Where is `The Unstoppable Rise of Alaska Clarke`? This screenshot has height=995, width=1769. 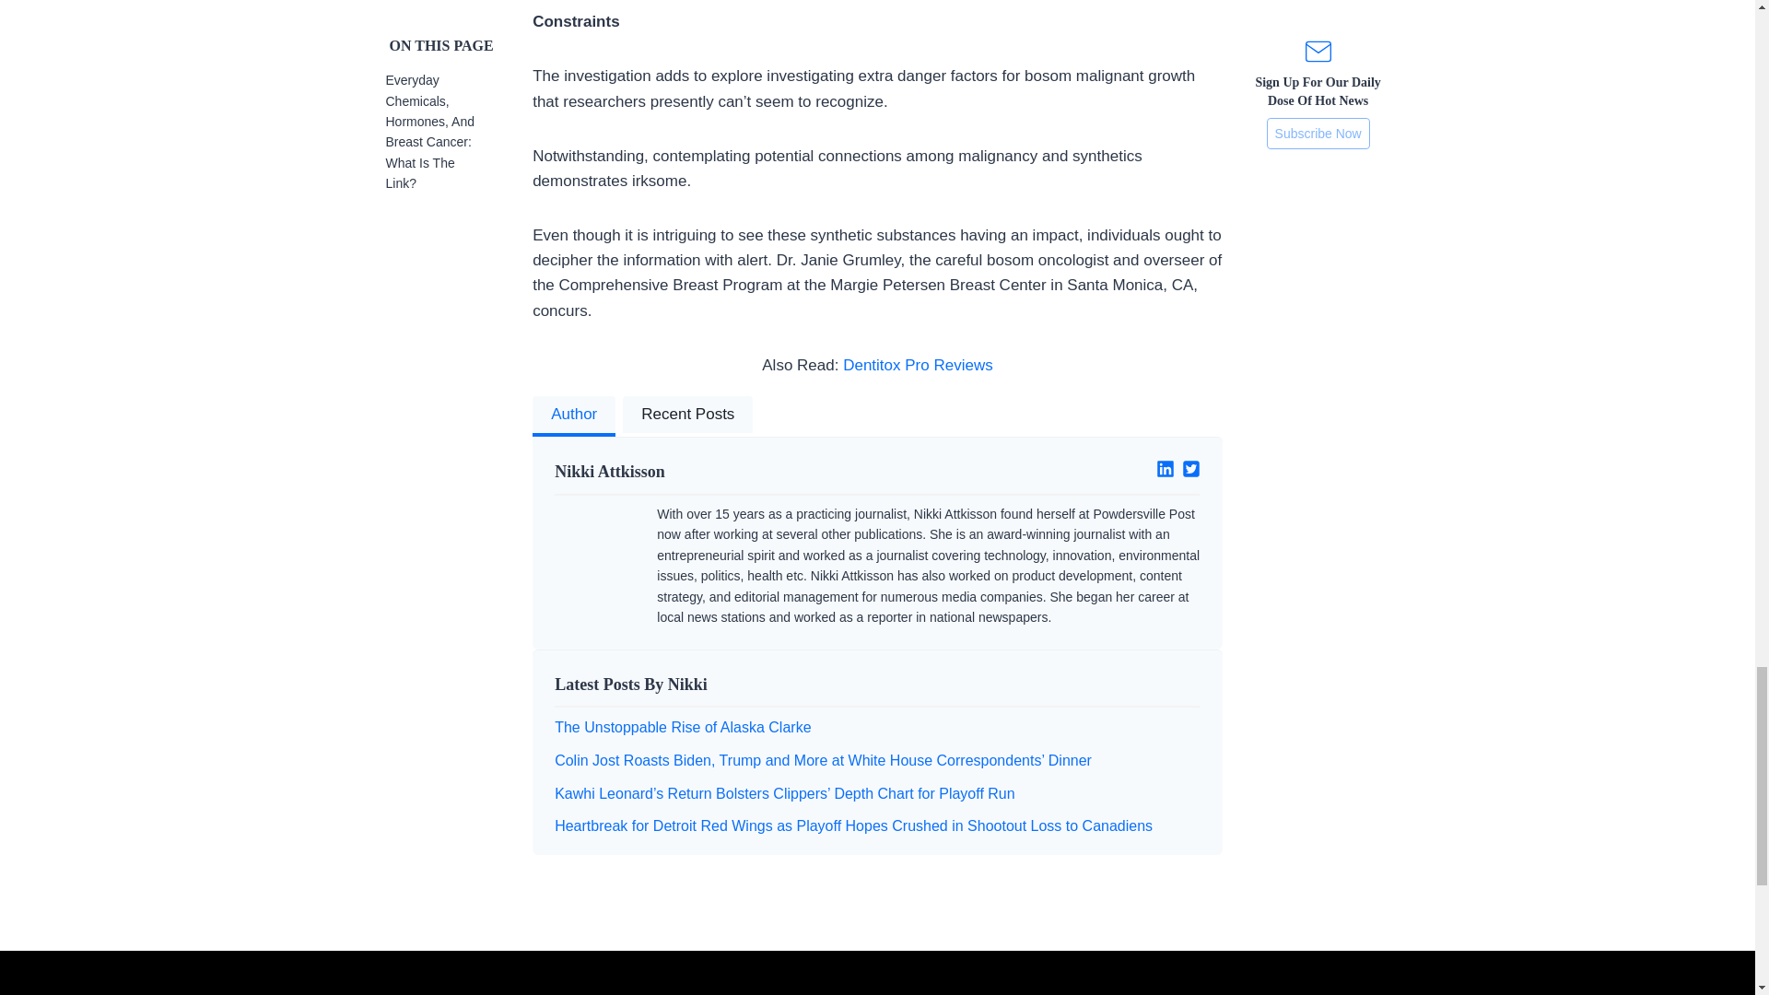 The Unstoppable Rise of Alaska Clarke is located at coordinates (682, 727).